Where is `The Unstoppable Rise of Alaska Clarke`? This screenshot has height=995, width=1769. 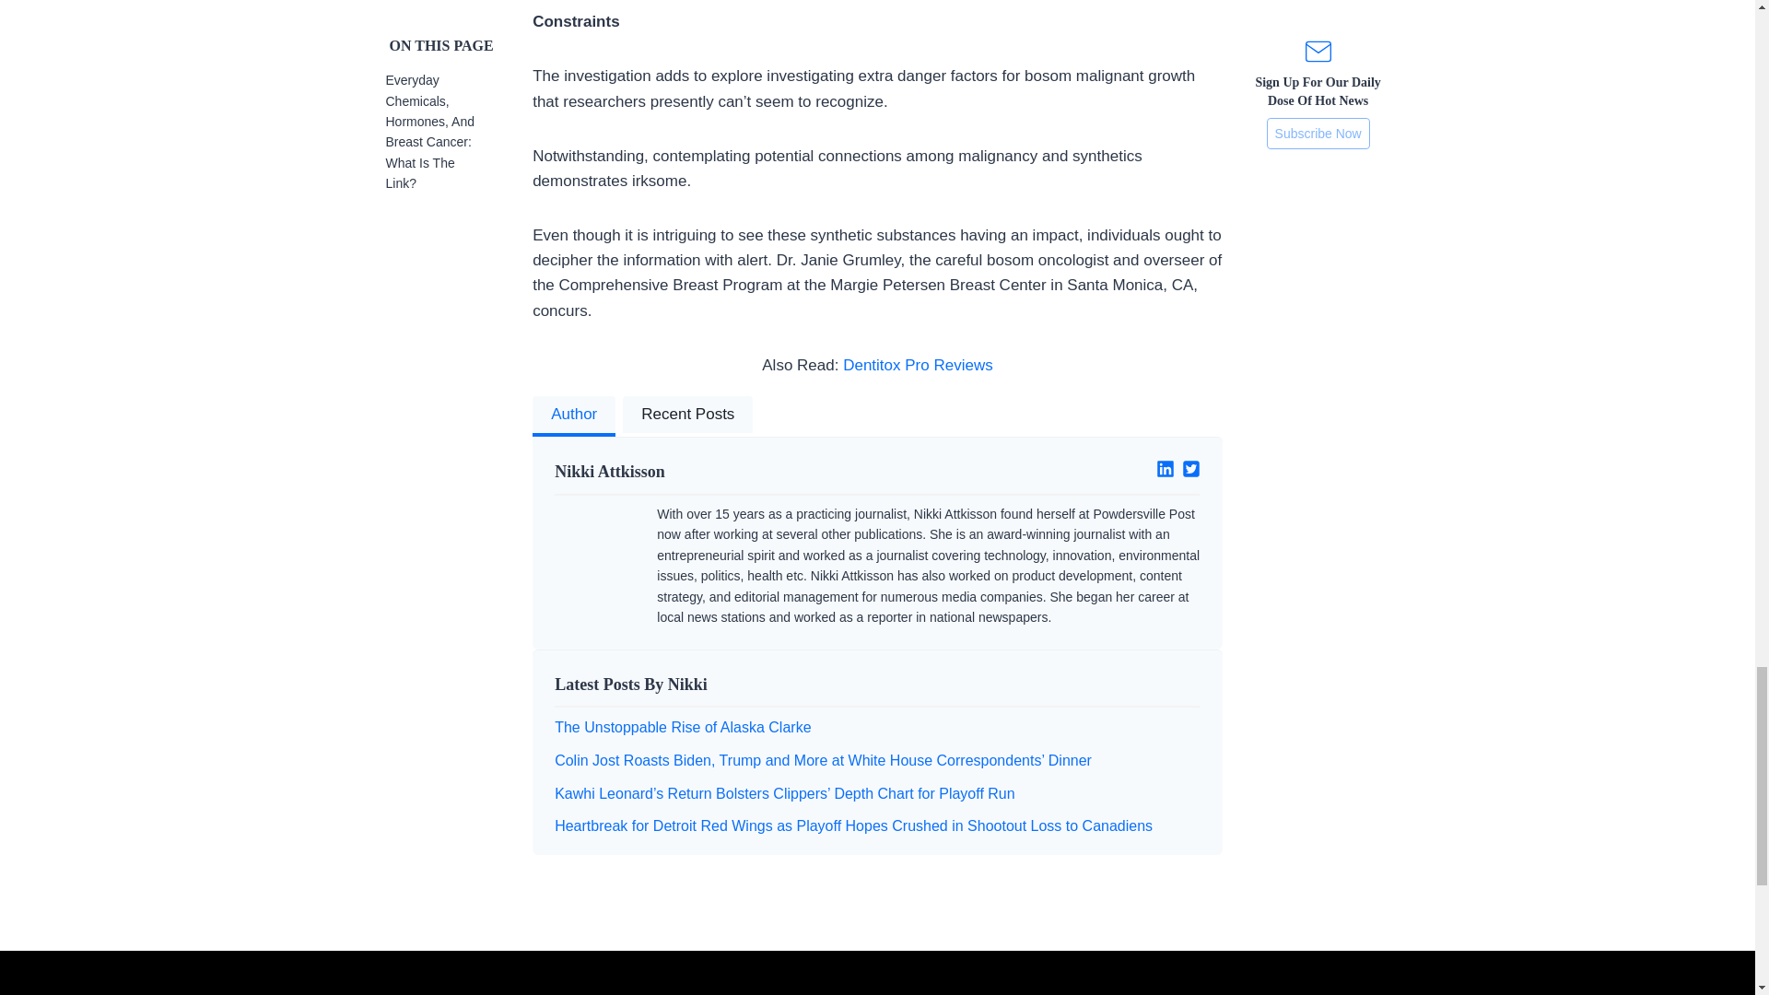 The Unstoppable Rise of Alaska Clarke is located at coordinates (682, 727).